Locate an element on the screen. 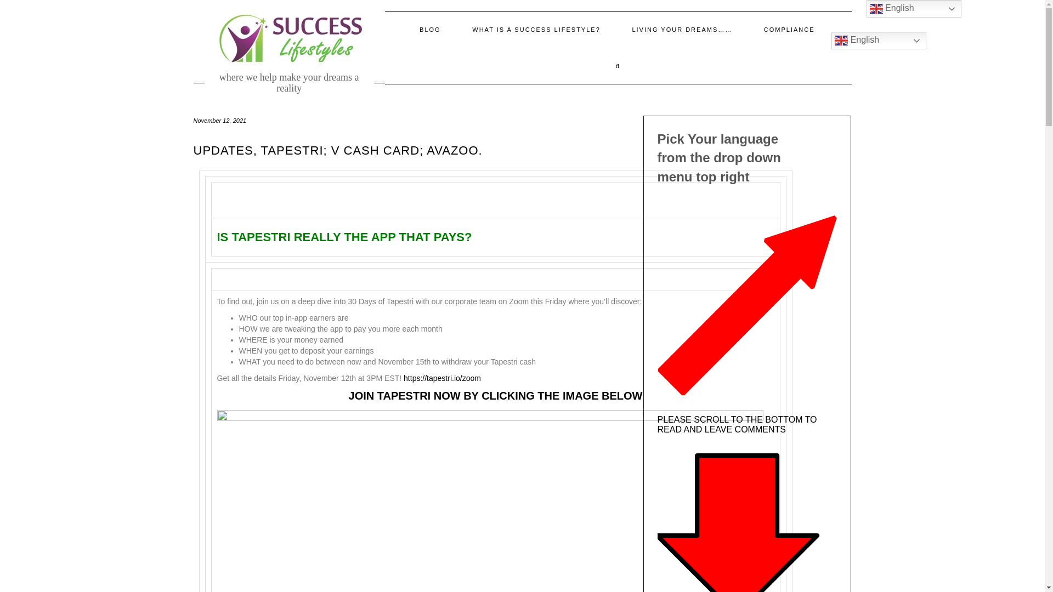  COMPLIANCE is located at coordinates (789, 30).